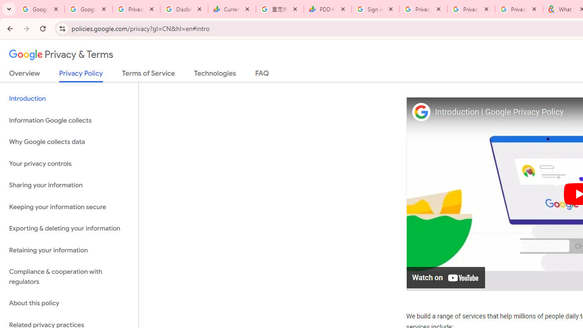 This screenshot has width=583, height=328. What do you see at coordinates (69, 277) in the screenshot?
I see `Compliance & cooperation with regulators` at bounding box center [69, 277].